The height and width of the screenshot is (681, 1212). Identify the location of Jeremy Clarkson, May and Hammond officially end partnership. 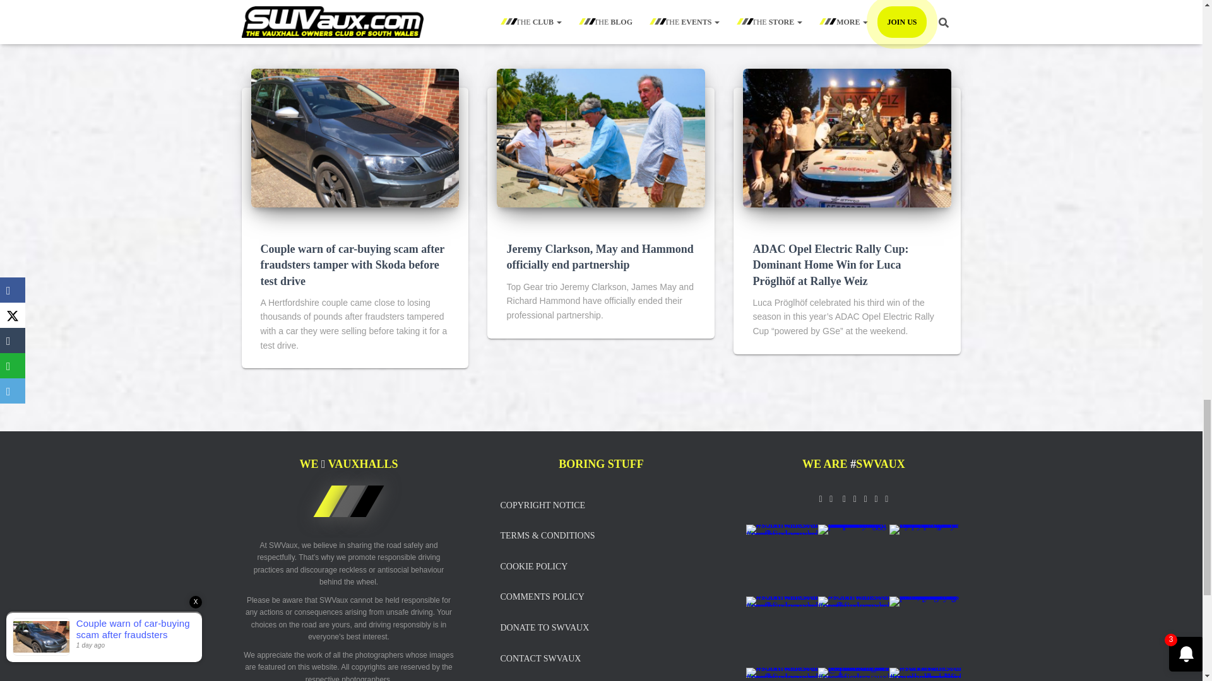
(600, 256).